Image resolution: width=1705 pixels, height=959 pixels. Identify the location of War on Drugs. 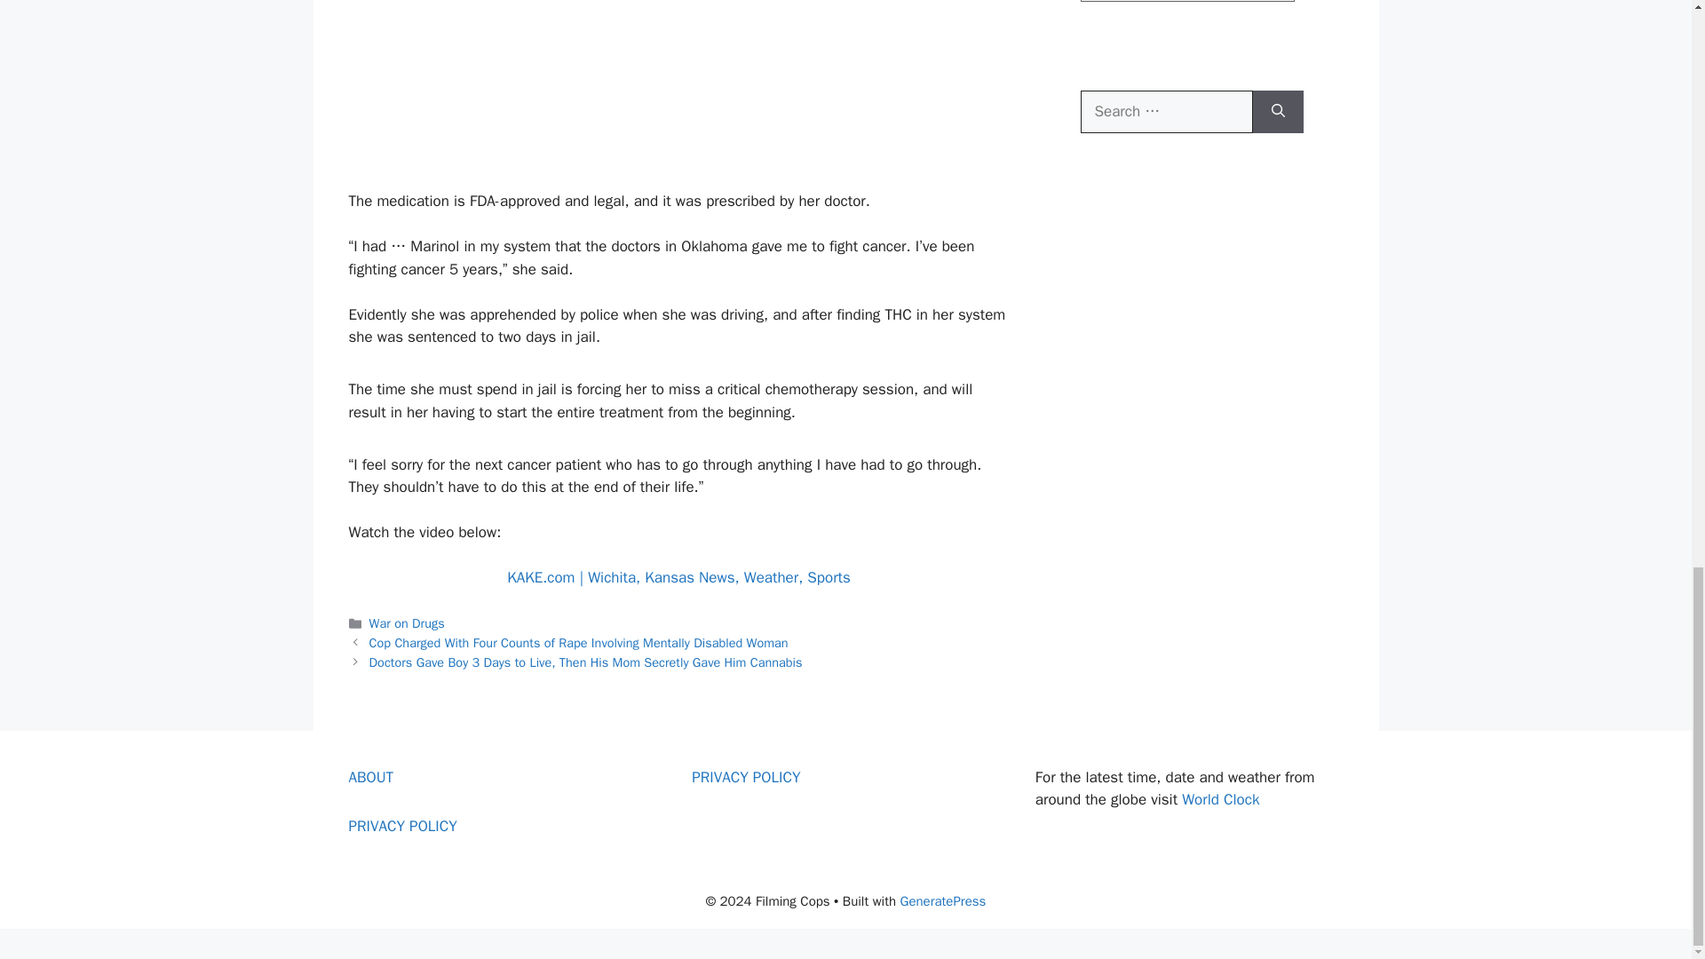
(407, 623).